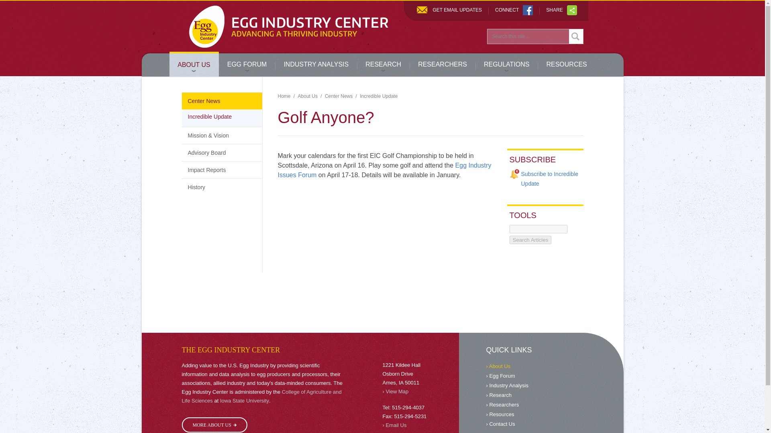 The width and height of the screenshot is (771, 433). I want to click on Home, so click(507, 64).